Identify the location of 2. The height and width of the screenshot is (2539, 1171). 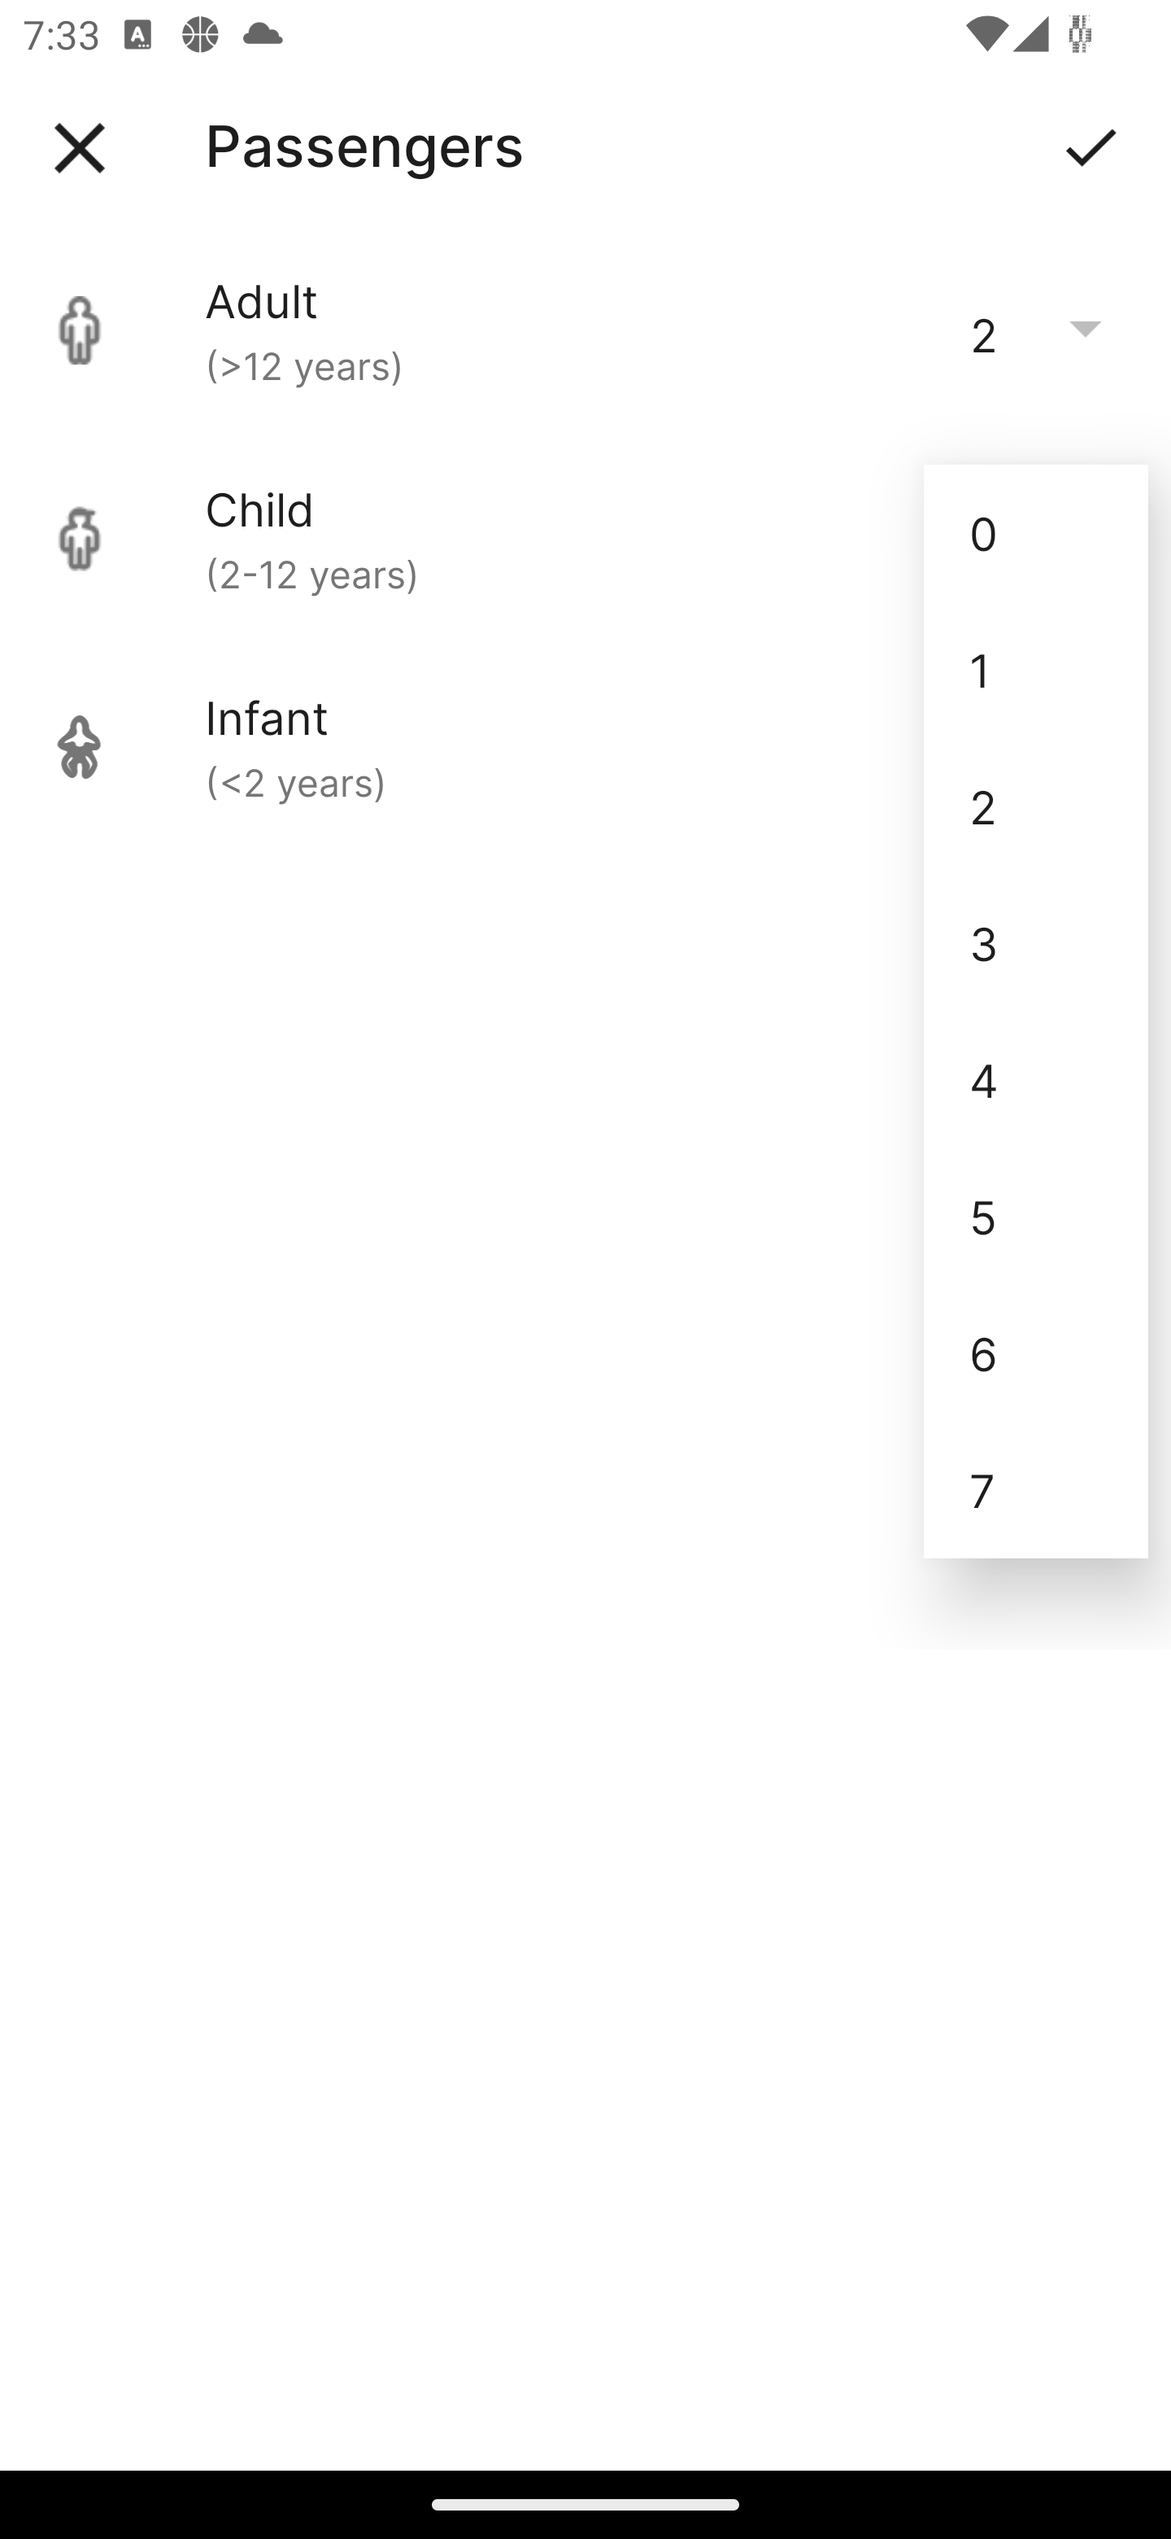
(1036, 807).